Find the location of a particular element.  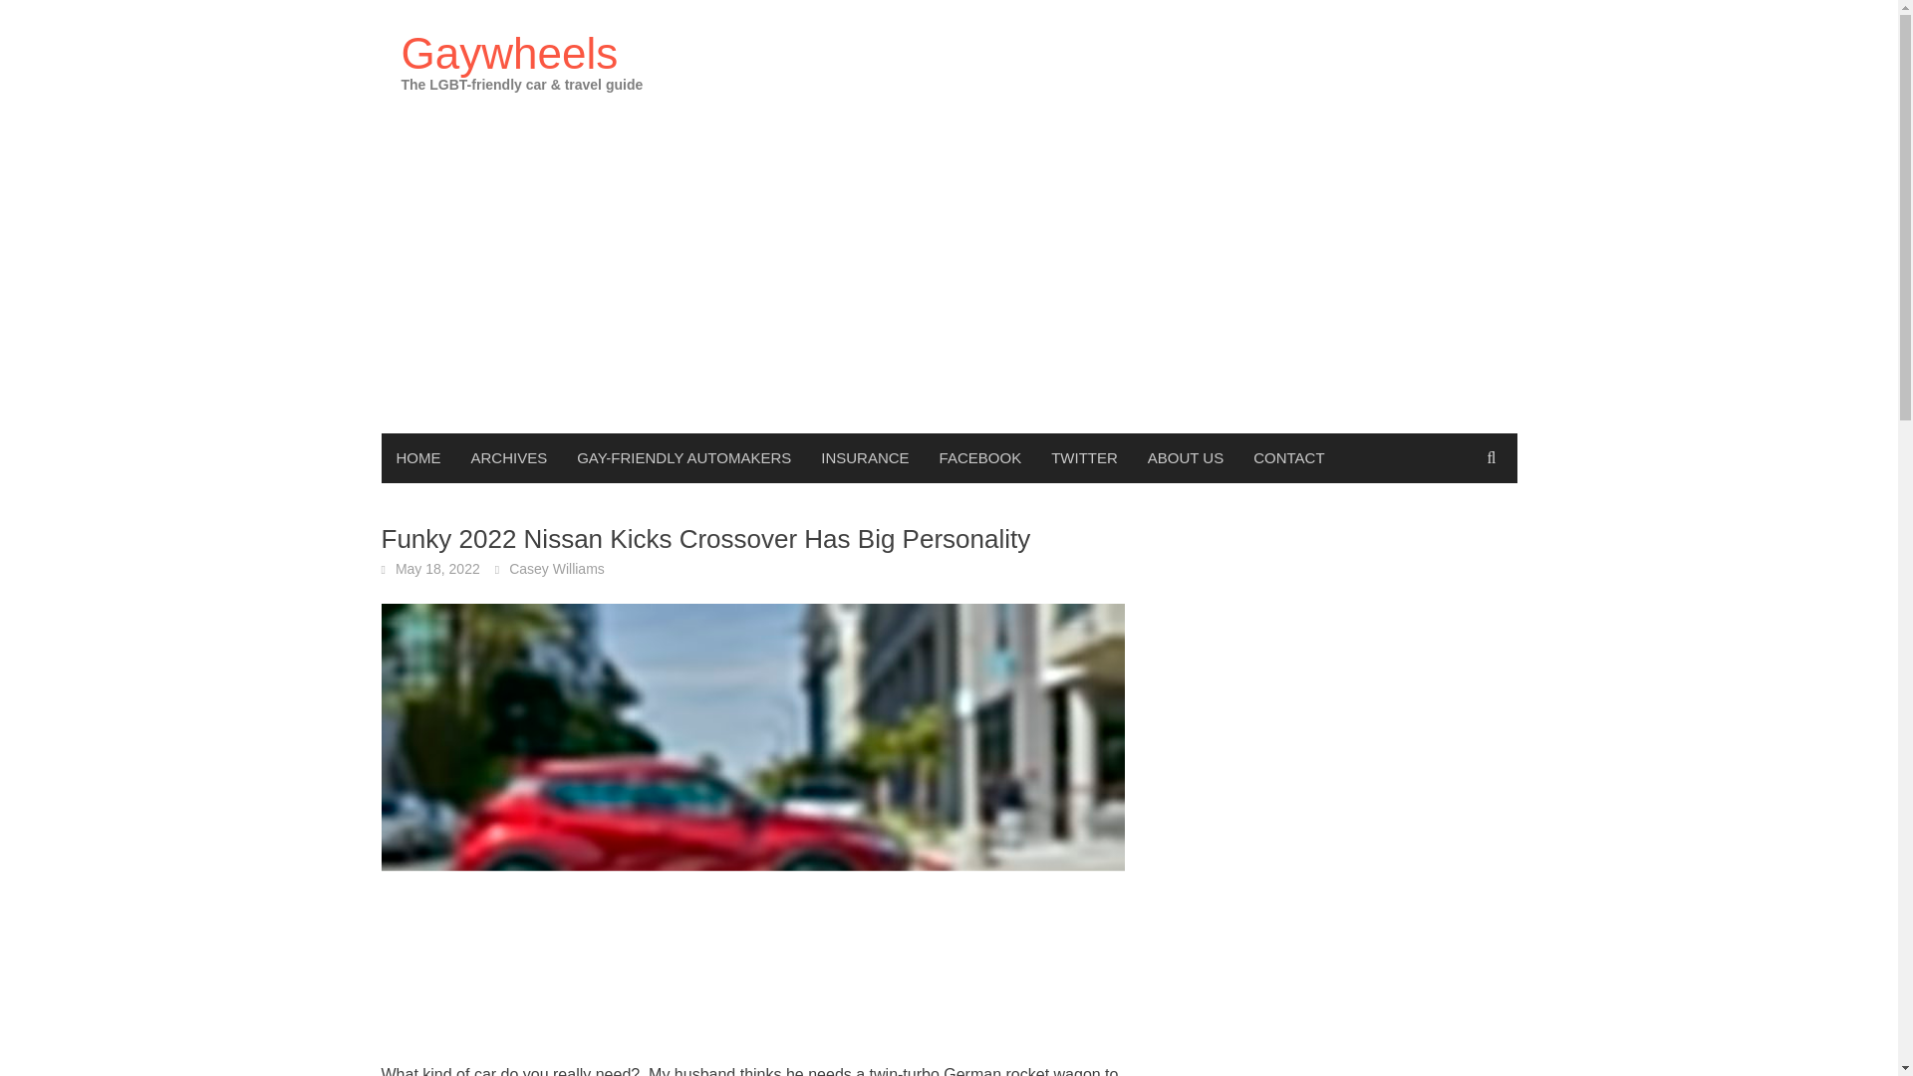

ABOUT US is located at coordinates (1185, 458).